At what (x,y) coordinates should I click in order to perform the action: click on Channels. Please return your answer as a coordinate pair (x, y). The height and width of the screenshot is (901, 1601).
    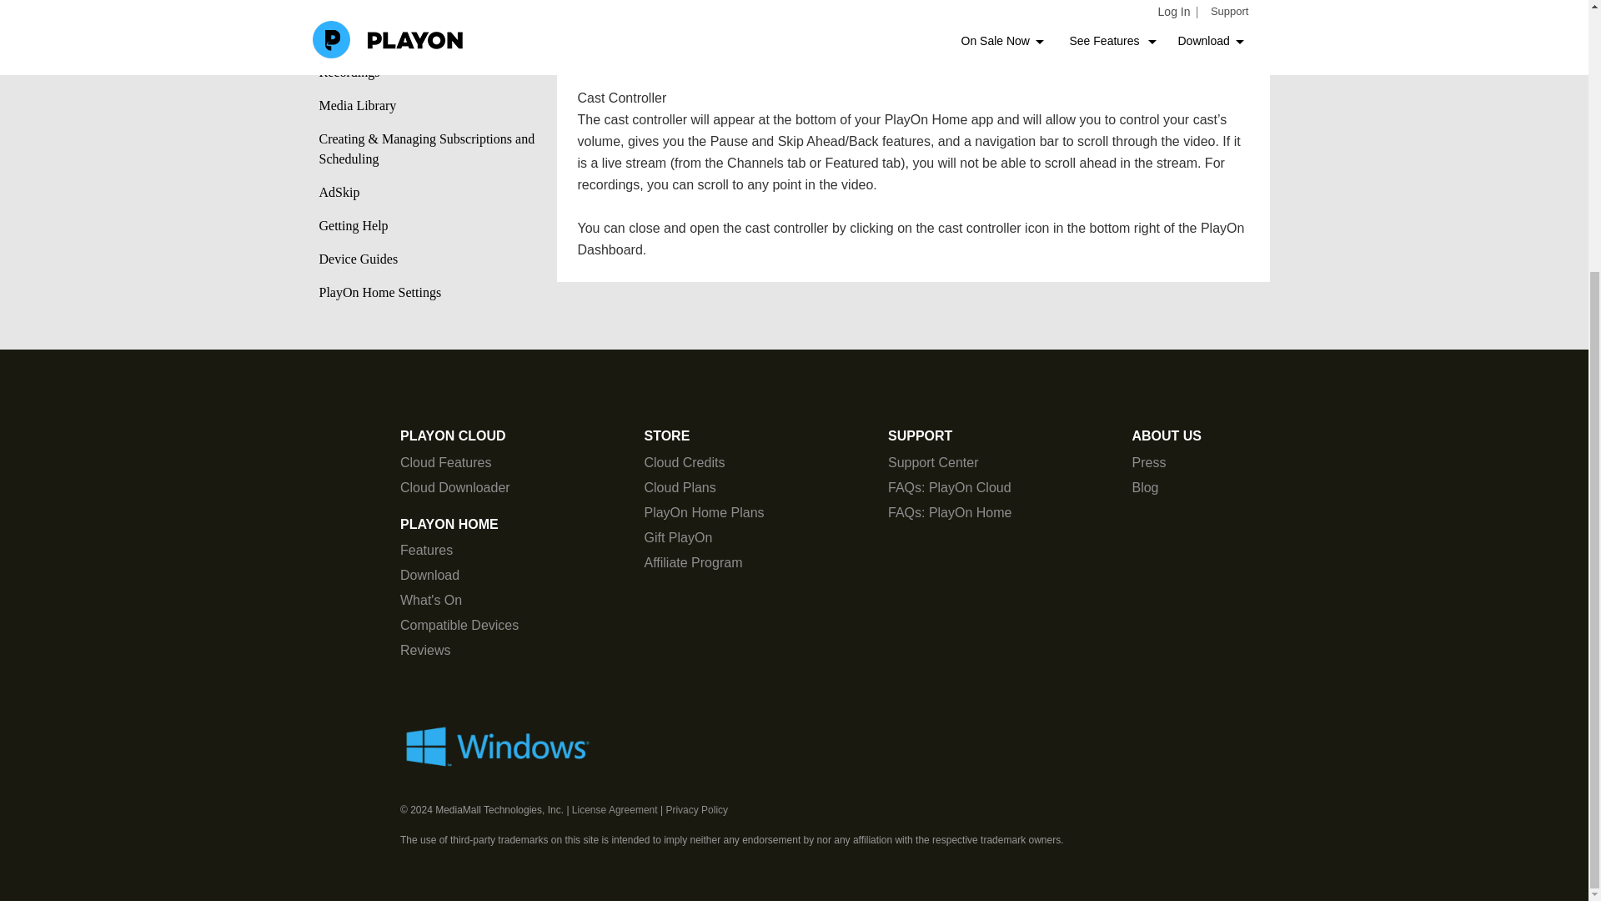
    Looking at the image, I should click on (437, 8).